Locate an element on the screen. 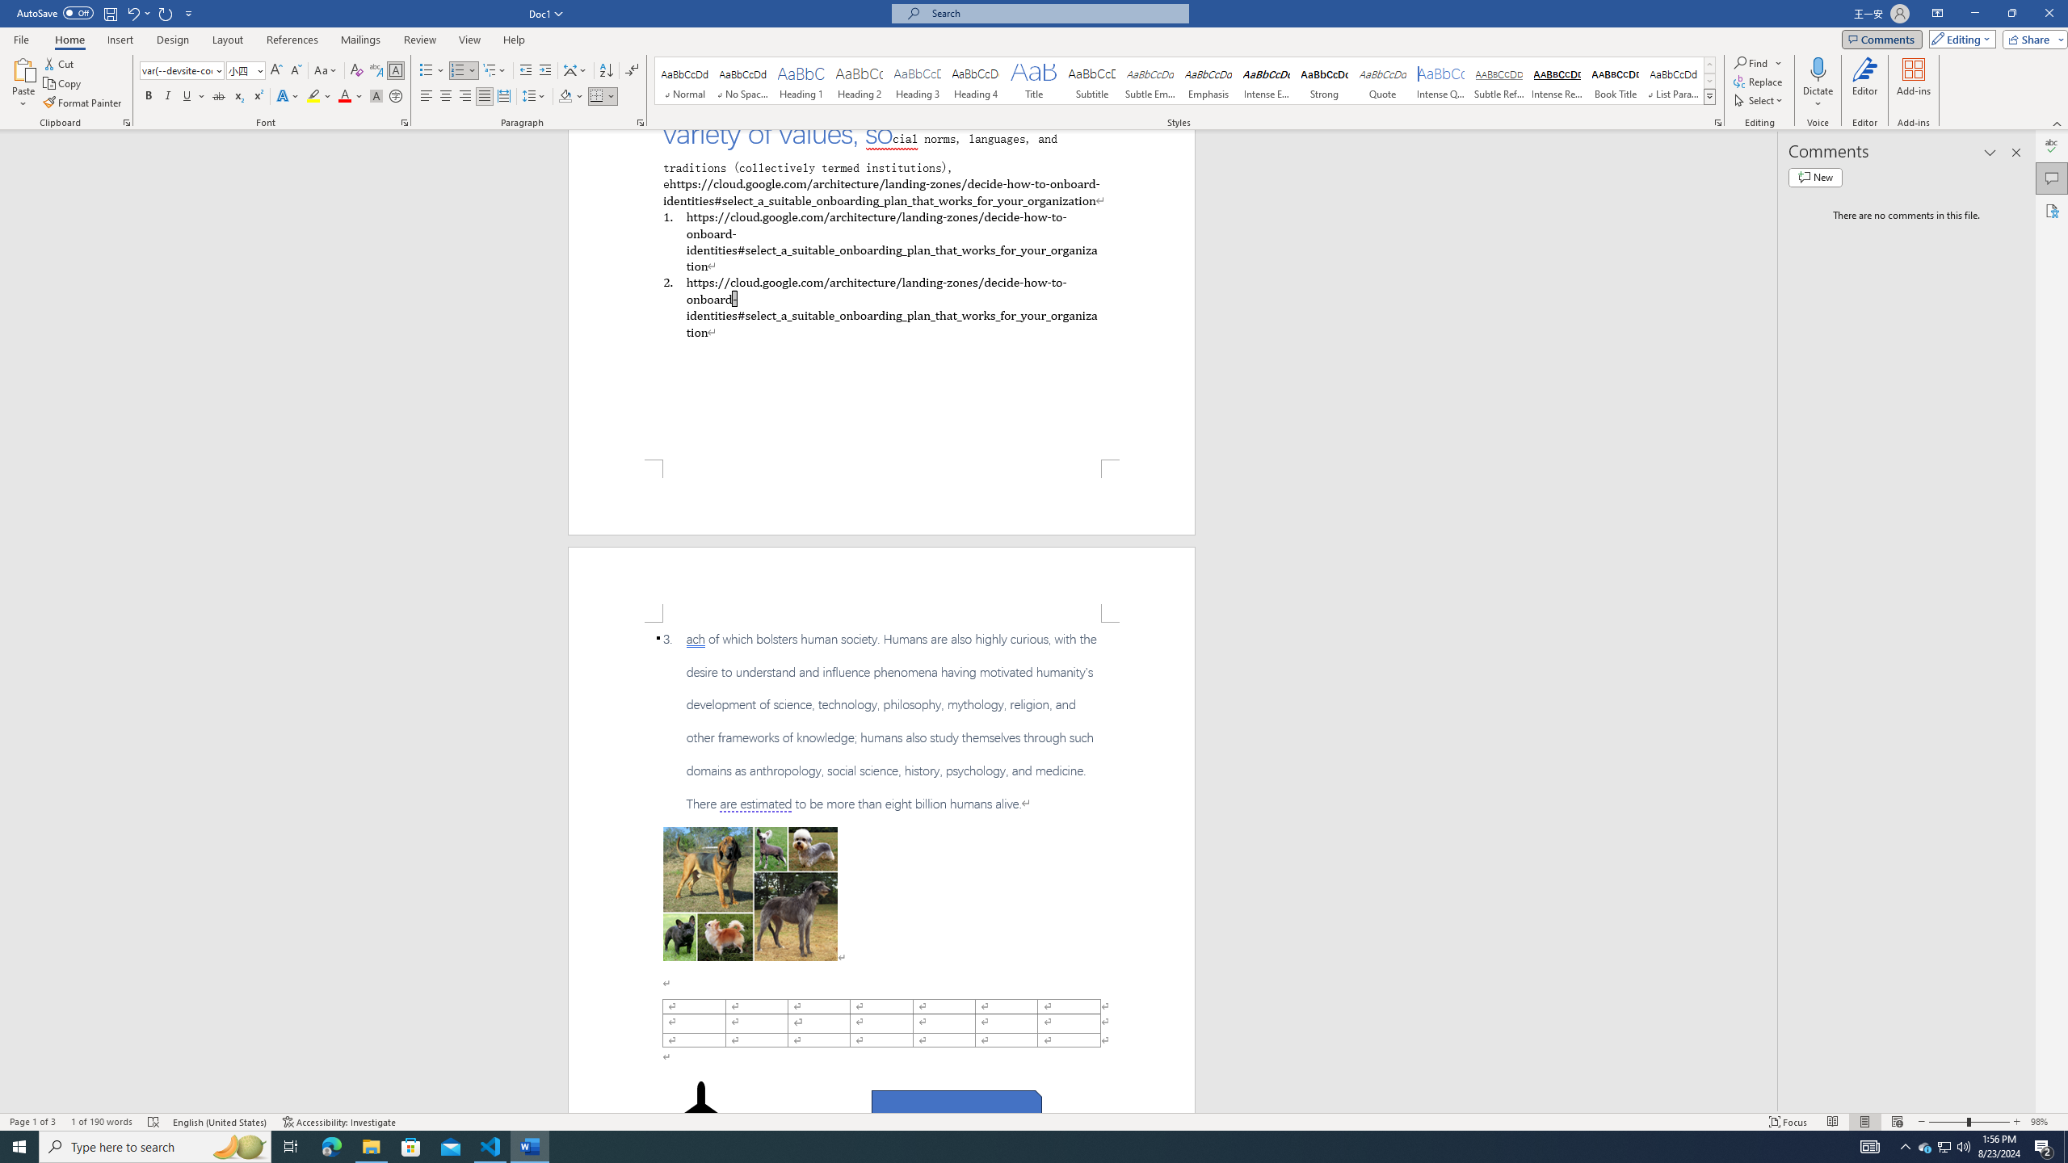  Heading 1 is located at coordinates (801, 81).